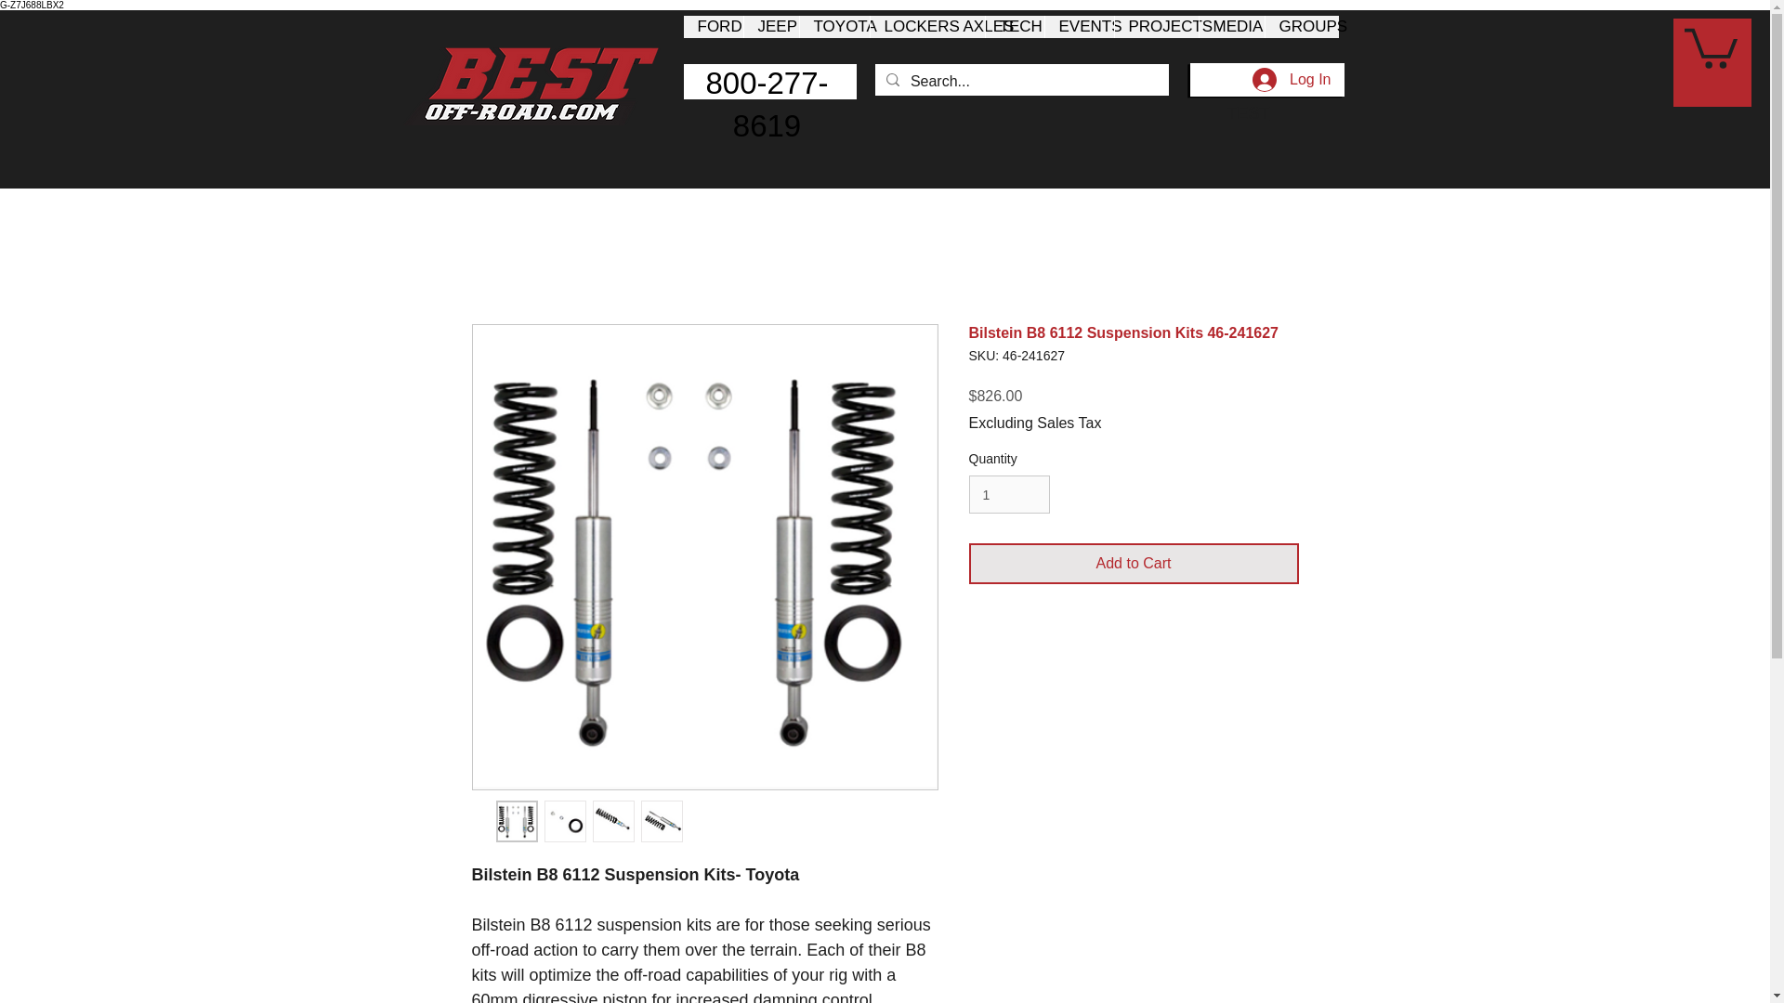 The width and height of the screenshot is (1784, 1003). I want to click on FORD, so click(714, 27).